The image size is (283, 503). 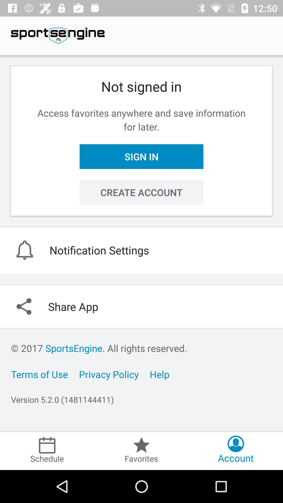 I want to click on flip to 2017 sportsengine all, so click(x=99, y=348).